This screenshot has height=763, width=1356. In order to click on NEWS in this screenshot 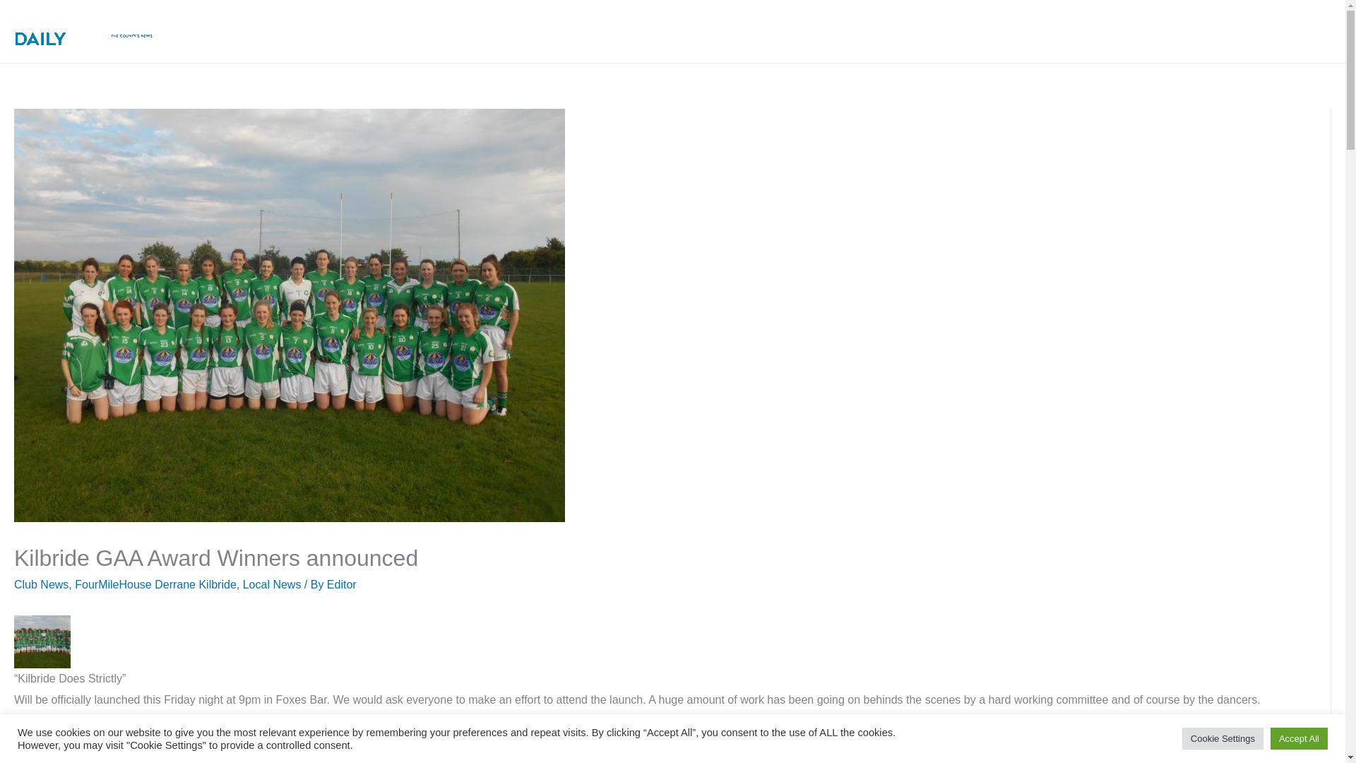, I will do `click(655, 31)`.